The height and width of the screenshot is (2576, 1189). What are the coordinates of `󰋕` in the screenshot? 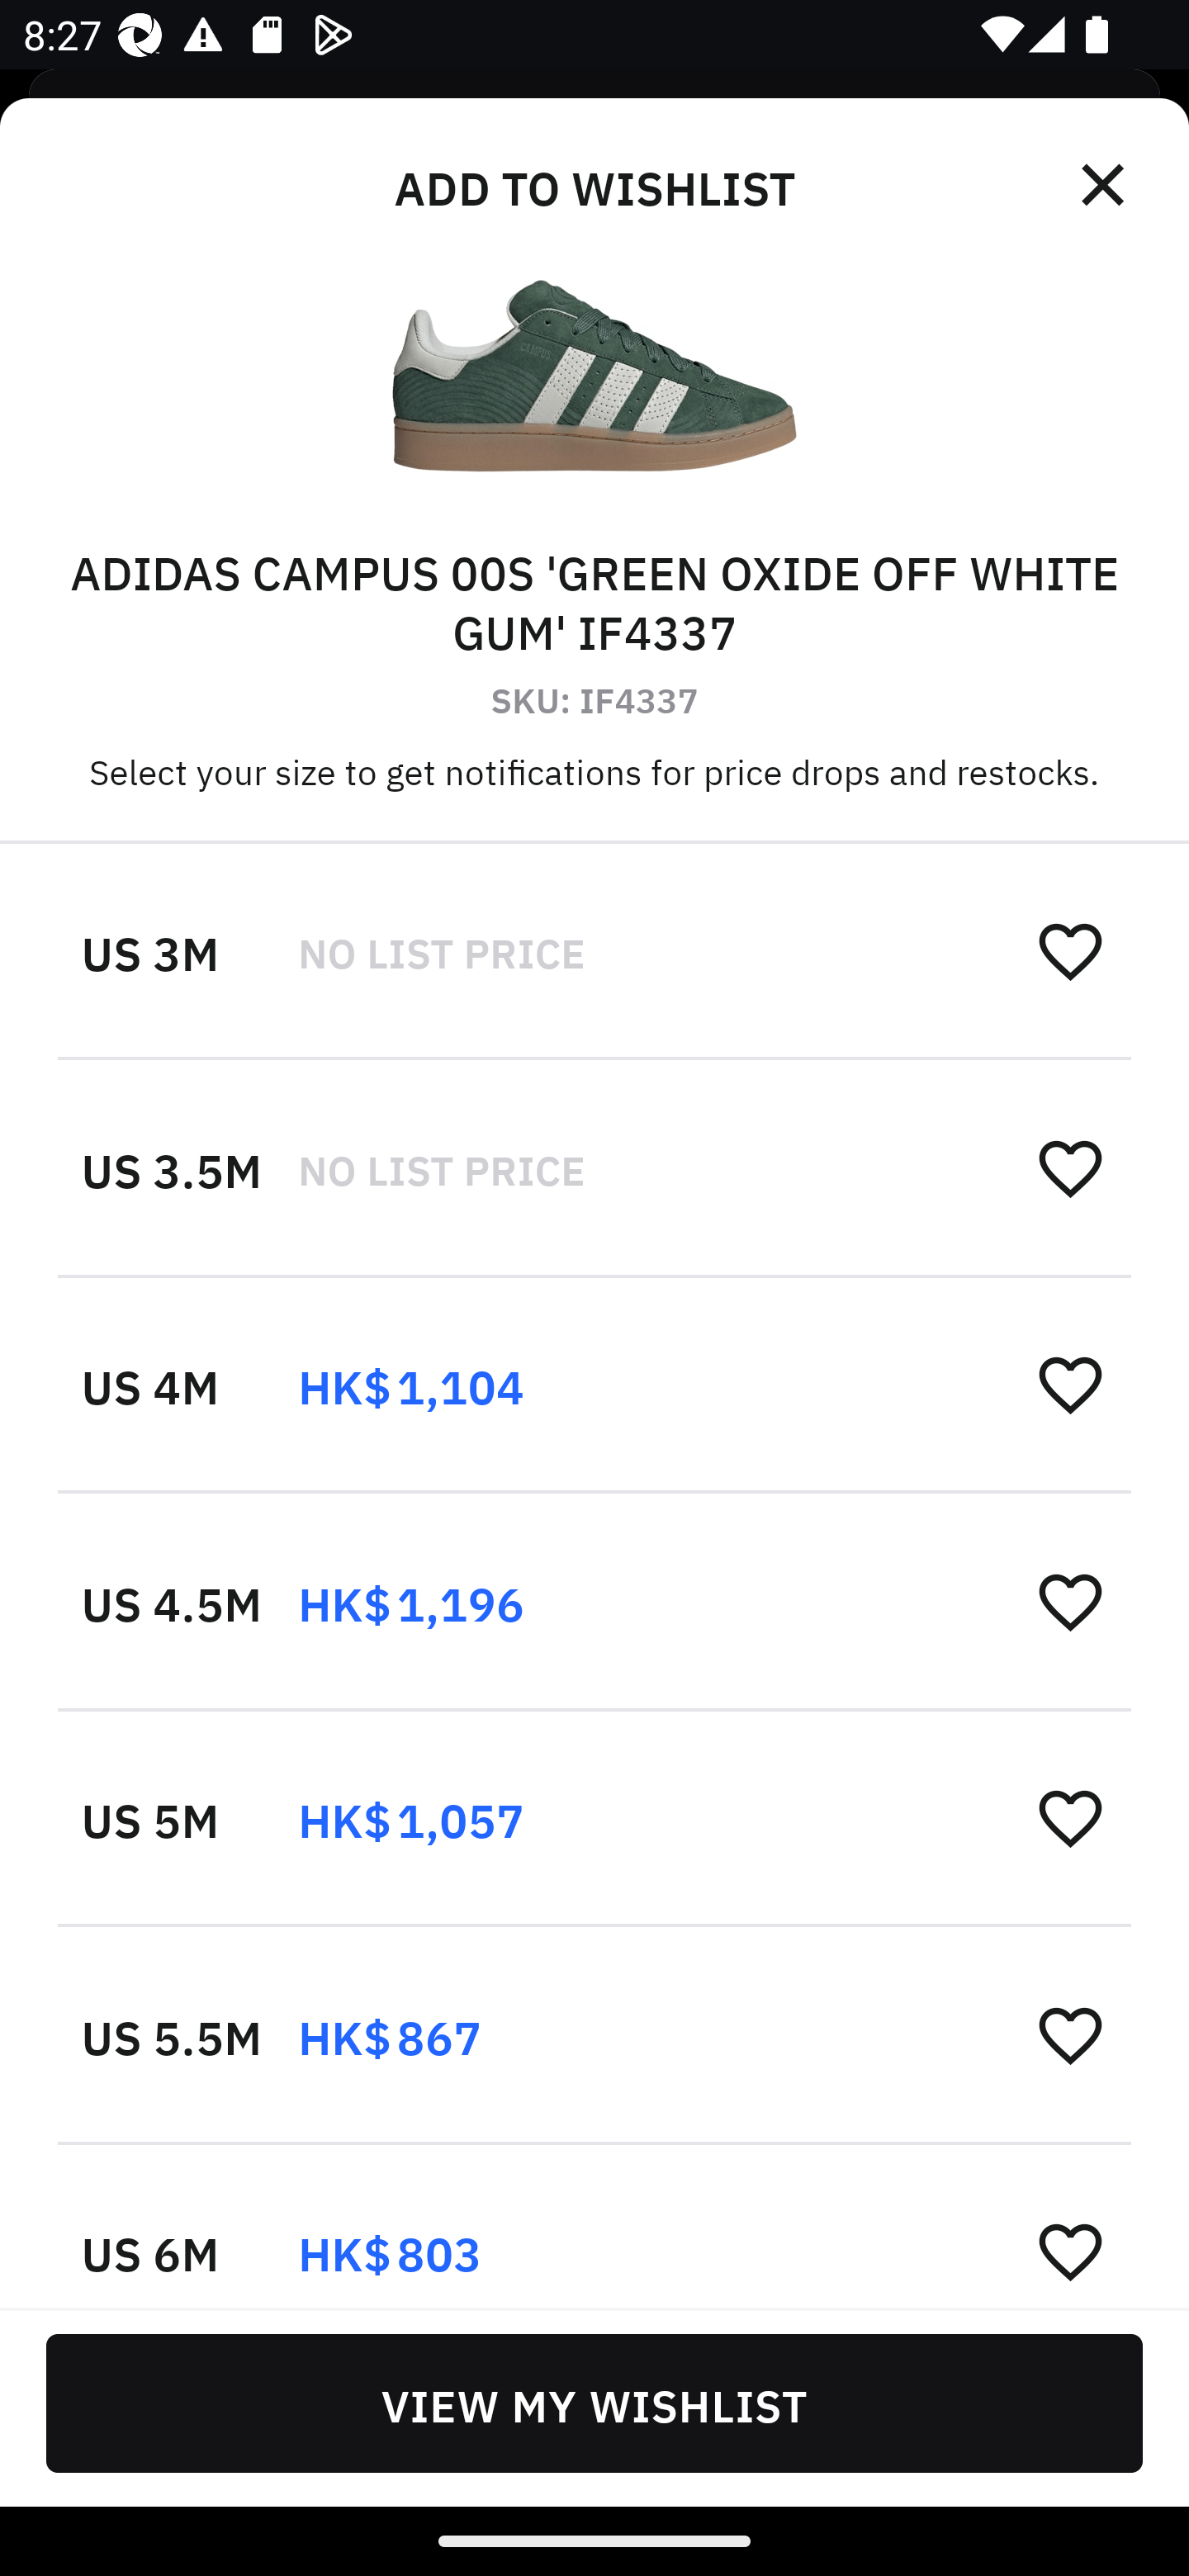 It's located at (1070, 1167).